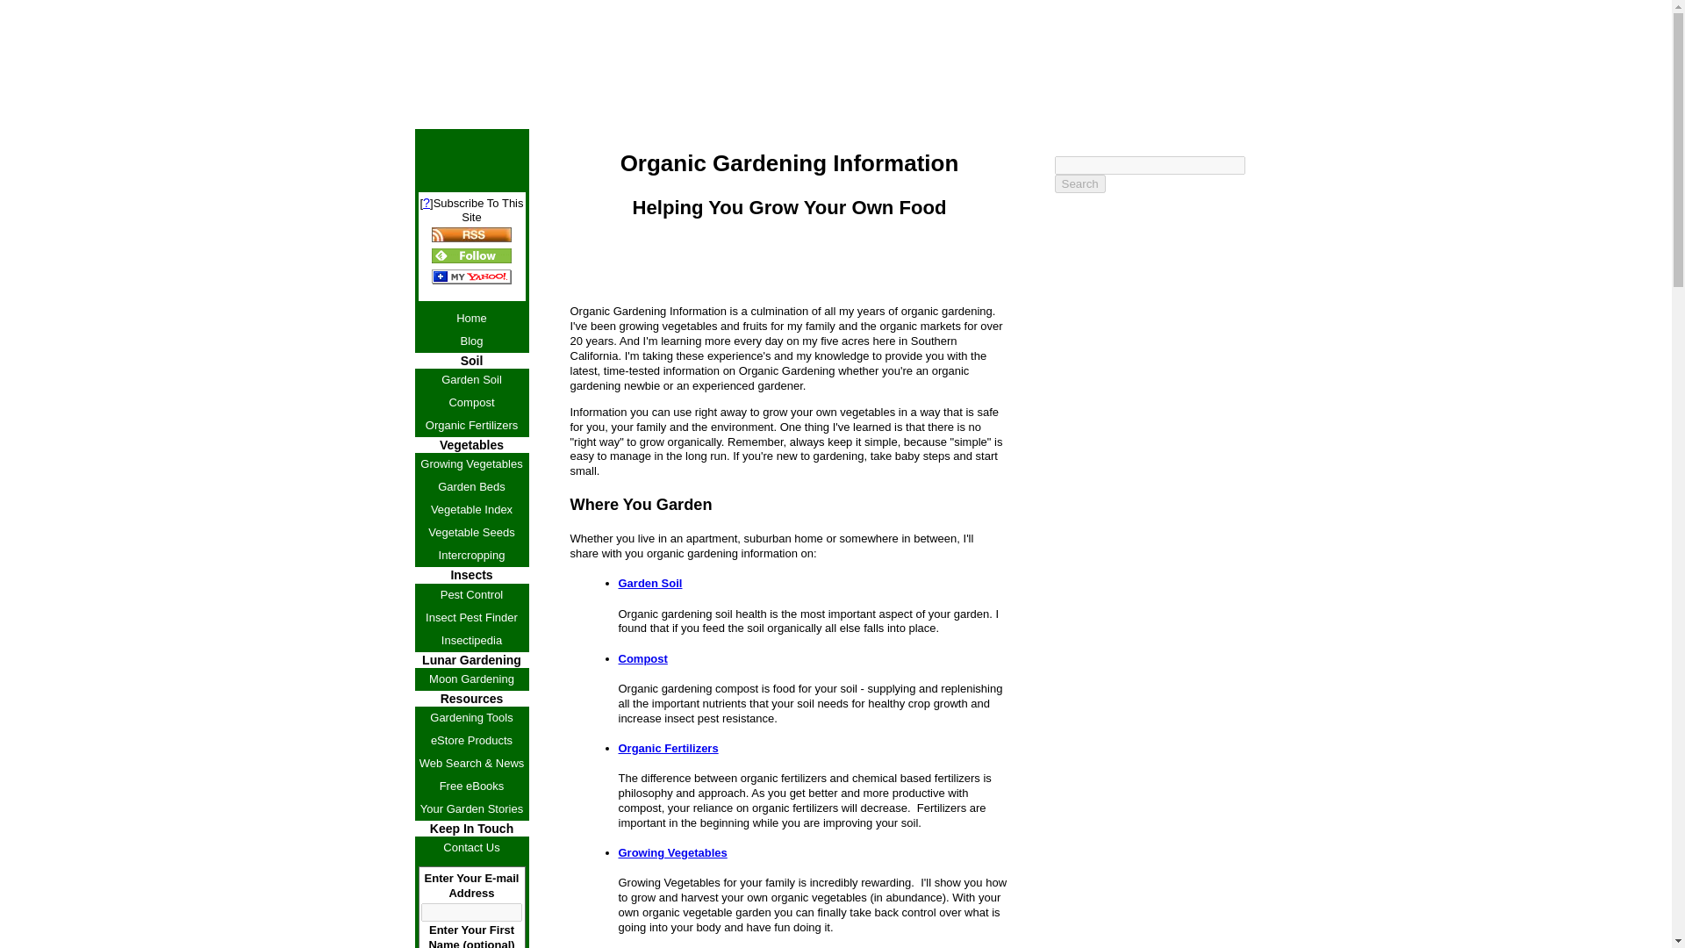 The image size is (1685, 948). What do you see at coordinates (471, 679) in the screenshot?
I see `Moon Gardening` at bounding box center [471, 679].